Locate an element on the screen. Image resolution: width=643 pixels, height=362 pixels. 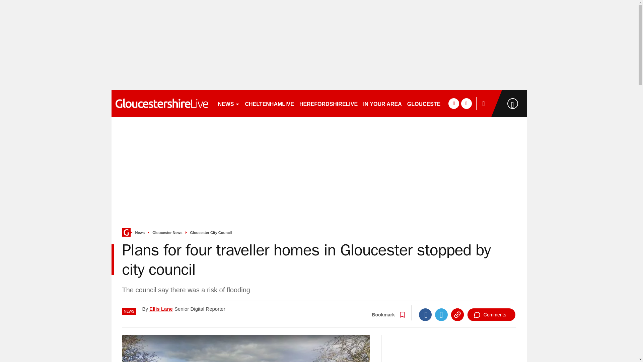
facebook is located at coordinates (453, 103).